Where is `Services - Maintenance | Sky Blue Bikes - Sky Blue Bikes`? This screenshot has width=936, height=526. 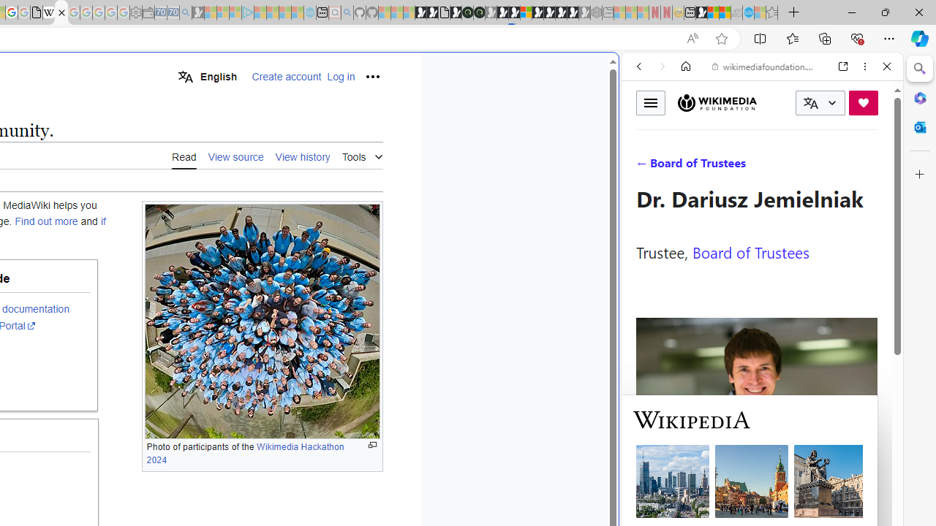
Services - Maintenance | Sky Blue Bikes - Sky Blue Bikes is located at coordinates (748, 13).